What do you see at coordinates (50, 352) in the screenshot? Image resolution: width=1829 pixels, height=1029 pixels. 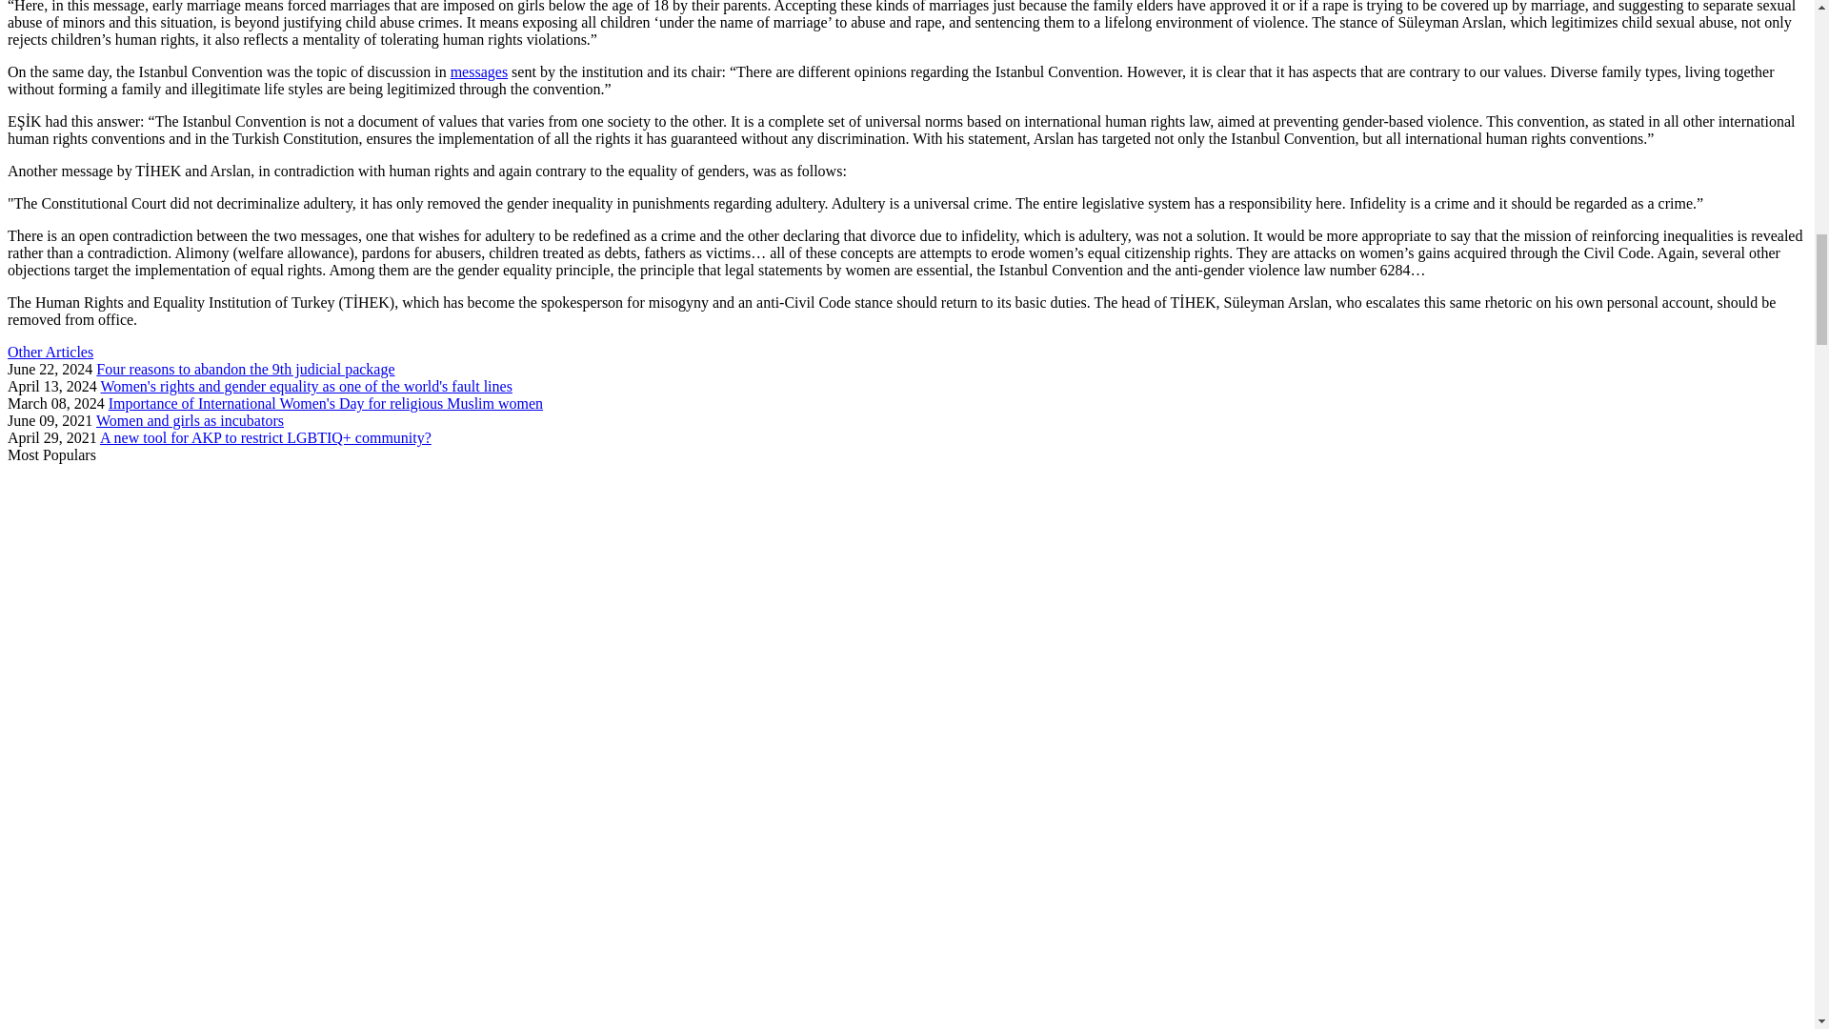 I see `Other Articles` at bounding box center [50, 352].